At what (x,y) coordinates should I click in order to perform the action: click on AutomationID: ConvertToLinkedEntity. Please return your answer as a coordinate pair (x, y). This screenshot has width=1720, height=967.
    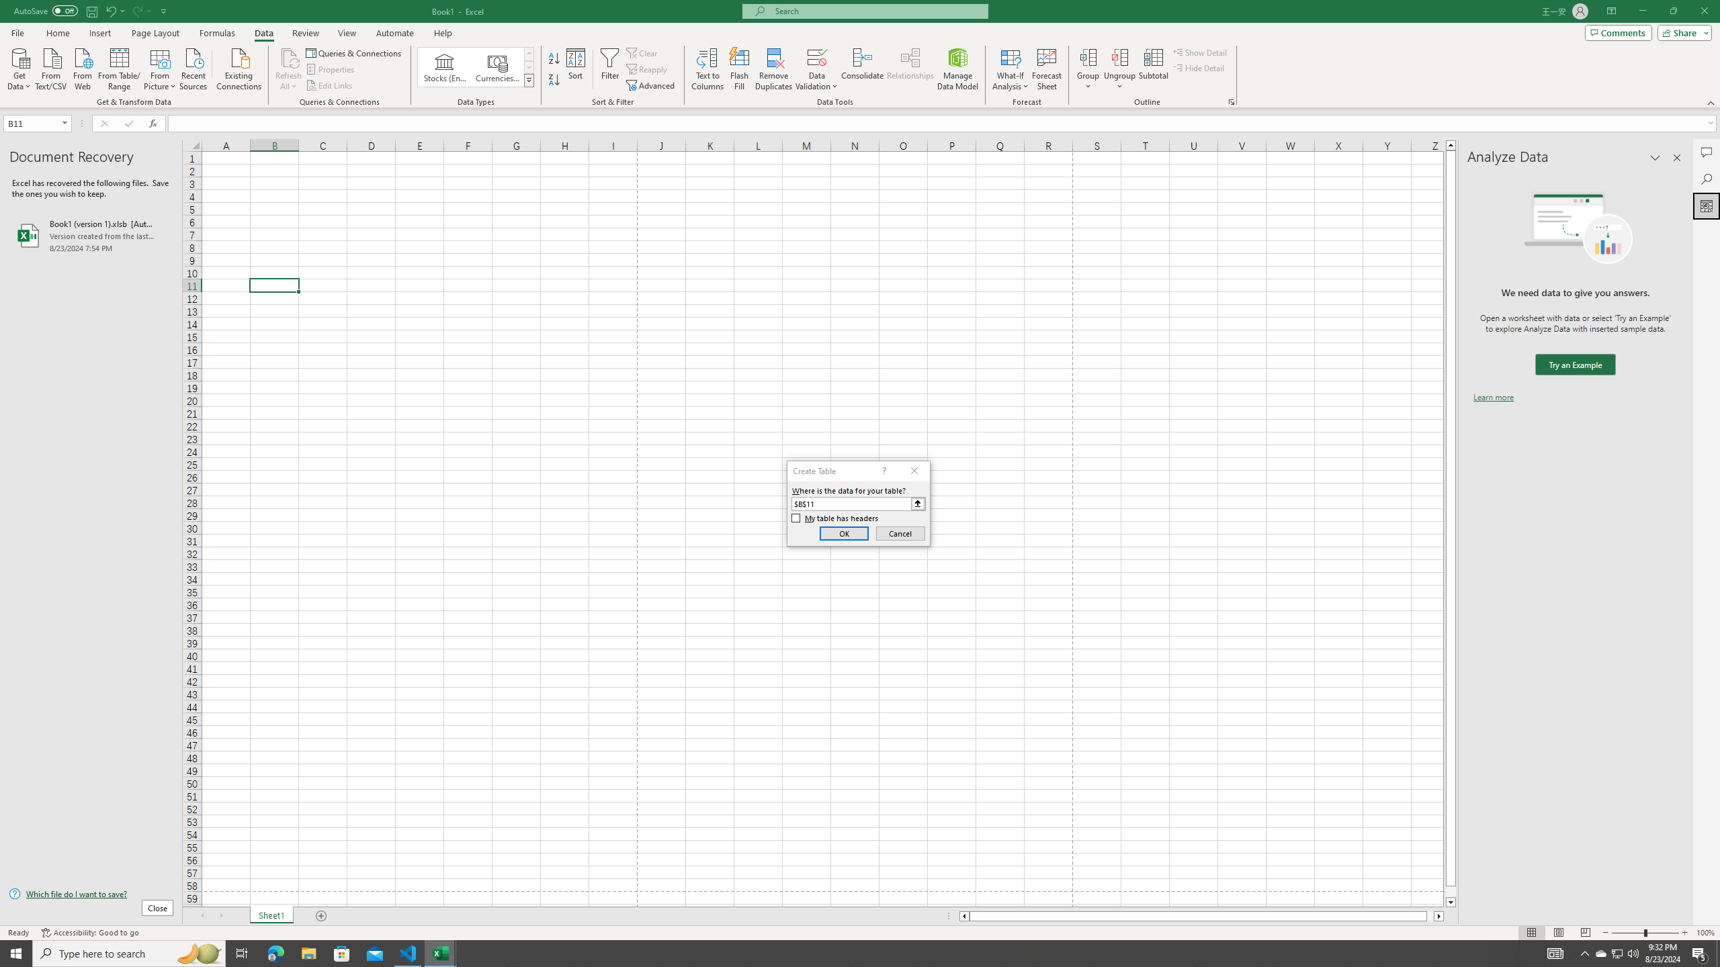
    Looking at the image, I should click on (476, 67).